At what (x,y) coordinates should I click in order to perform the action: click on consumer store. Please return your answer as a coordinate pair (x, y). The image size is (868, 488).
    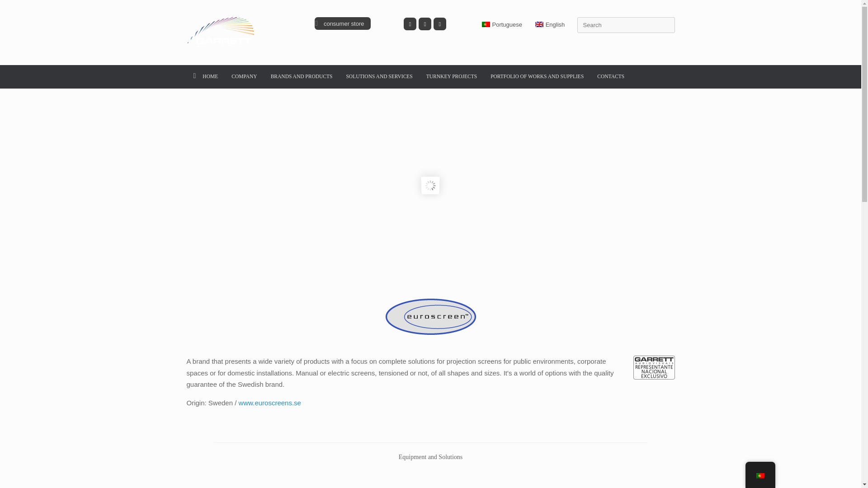
    Looking at the image, I should click on (342, 23).